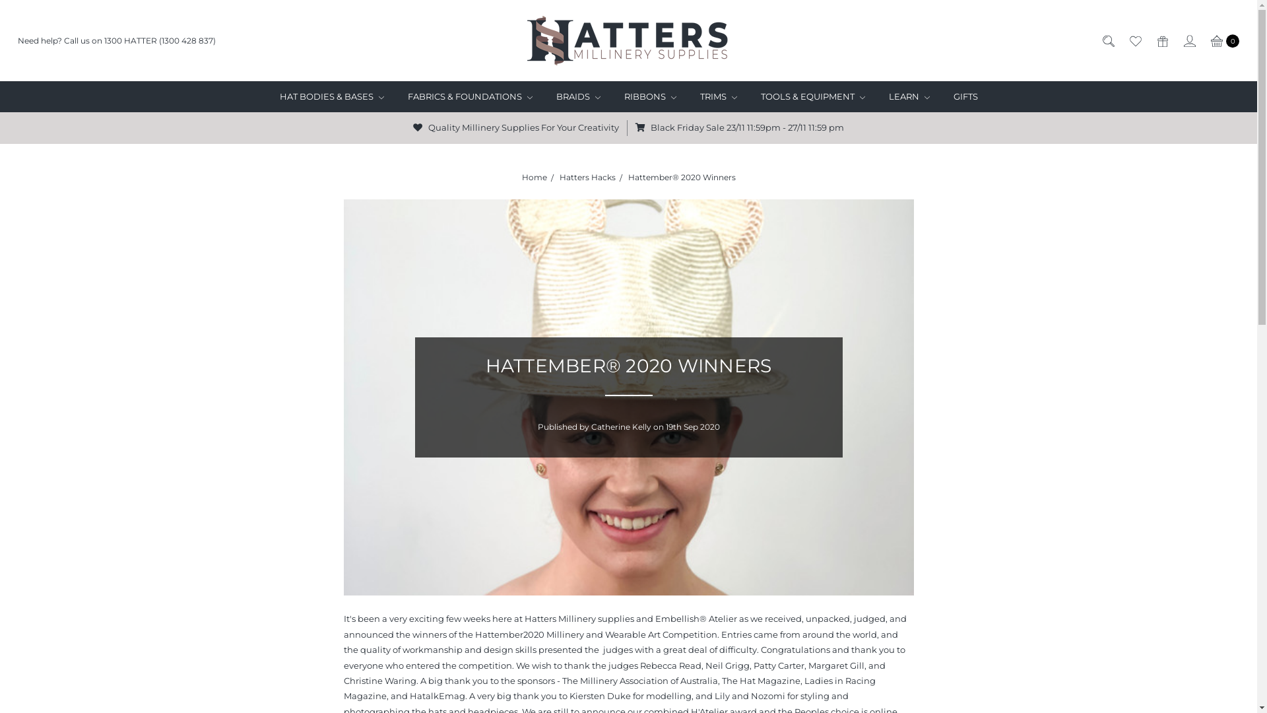 The width and height of the screenshot is (1267, 713). What do you see at coordinates (651, 96) in the screenshot?
I see `RIBBONS` at bounding box center [651, 96].